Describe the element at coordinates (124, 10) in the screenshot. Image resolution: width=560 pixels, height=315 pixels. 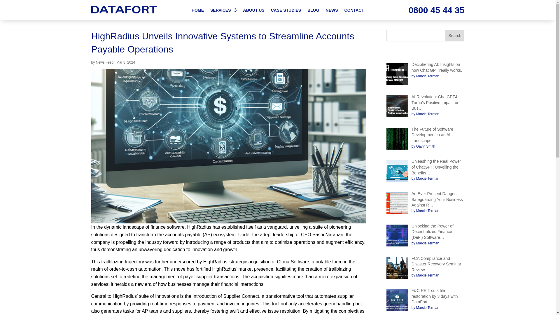
I see `DATAFORT-blue.logo` at that location.